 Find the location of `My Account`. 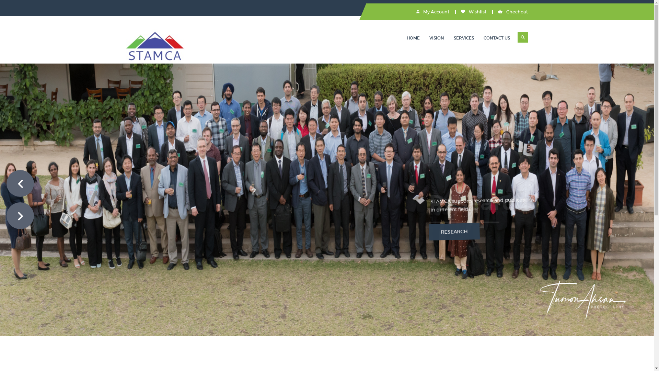

My Account is located at coordinates (432, 12).